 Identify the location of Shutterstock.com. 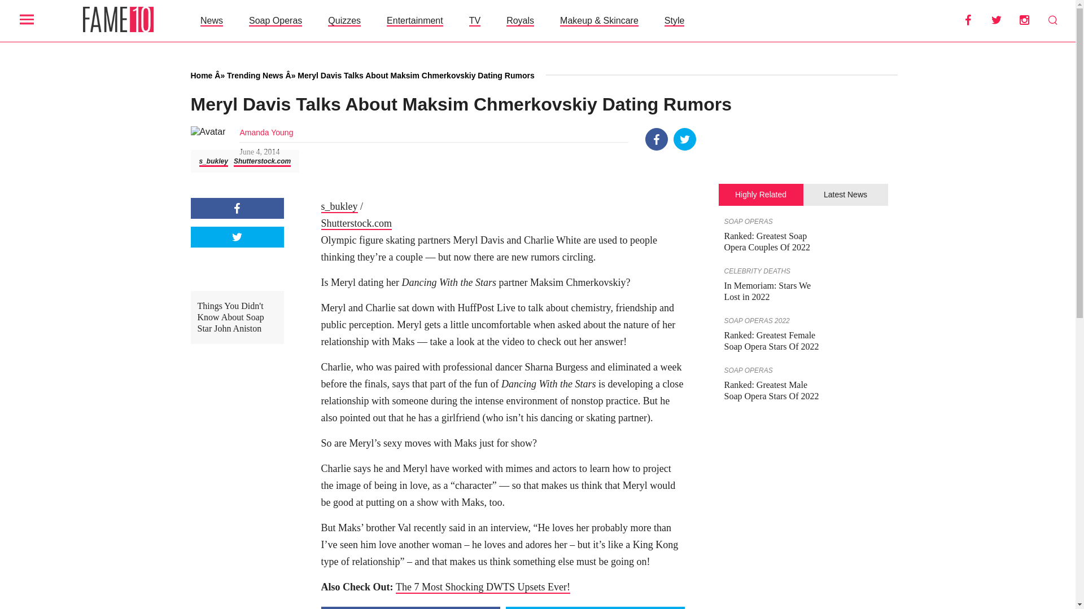
(262, 161).